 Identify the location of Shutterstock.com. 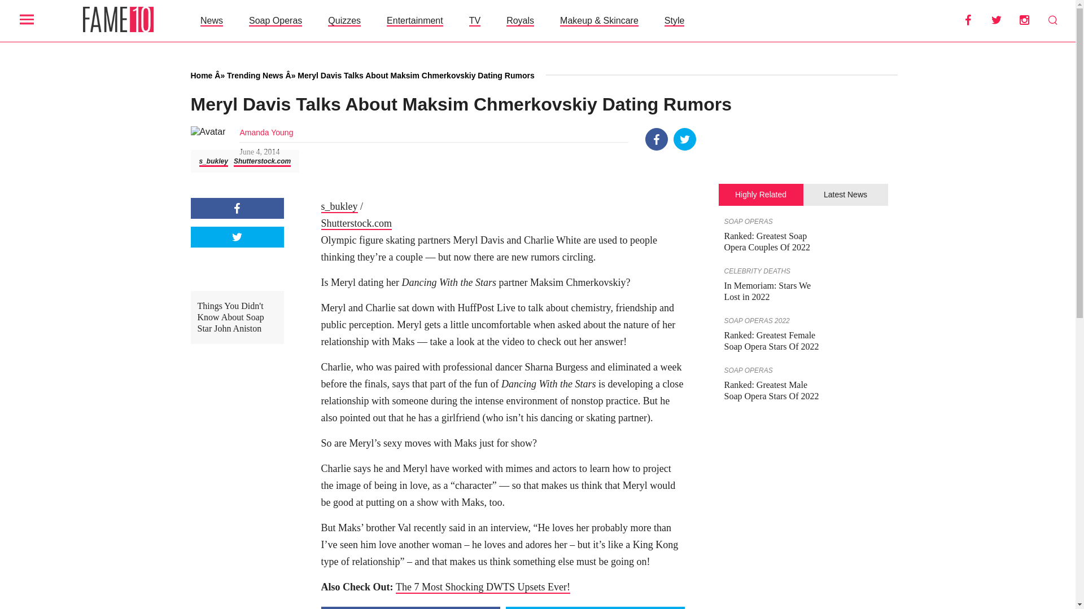
(262, 161).